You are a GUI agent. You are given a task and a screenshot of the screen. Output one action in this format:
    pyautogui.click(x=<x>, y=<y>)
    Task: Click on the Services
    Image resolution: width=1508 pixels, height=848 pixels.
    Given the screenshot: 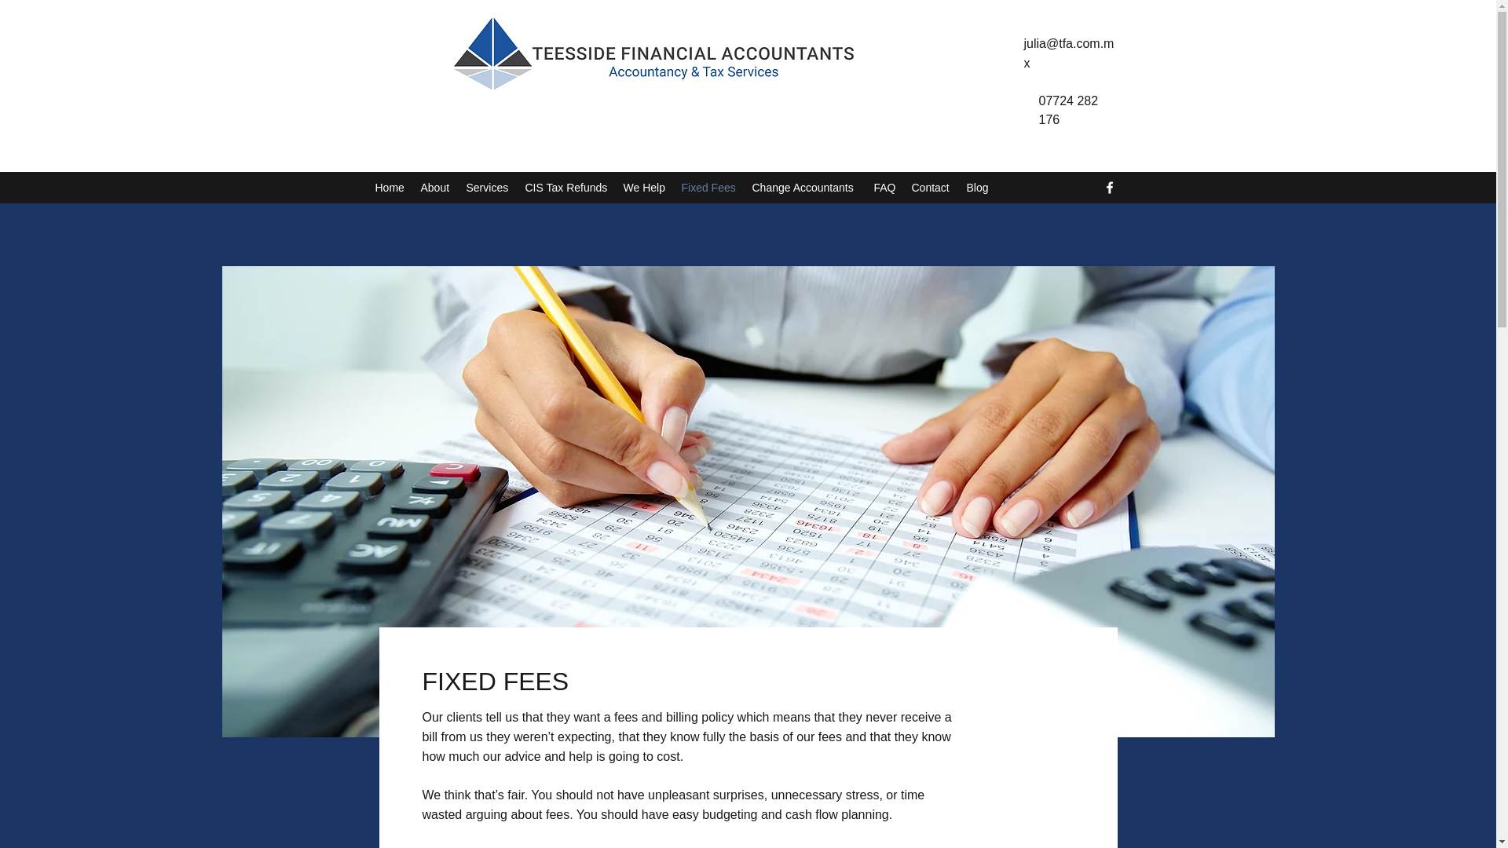 What is the action you would take?
    pyautogui.click(x=487, y=187)
    